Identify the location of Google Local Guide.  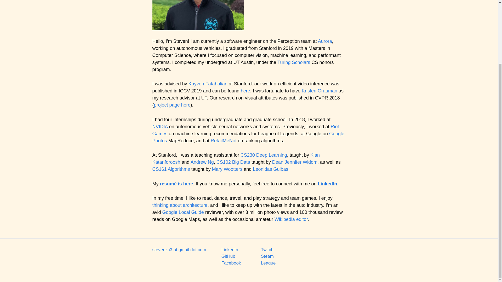
(183, 212).